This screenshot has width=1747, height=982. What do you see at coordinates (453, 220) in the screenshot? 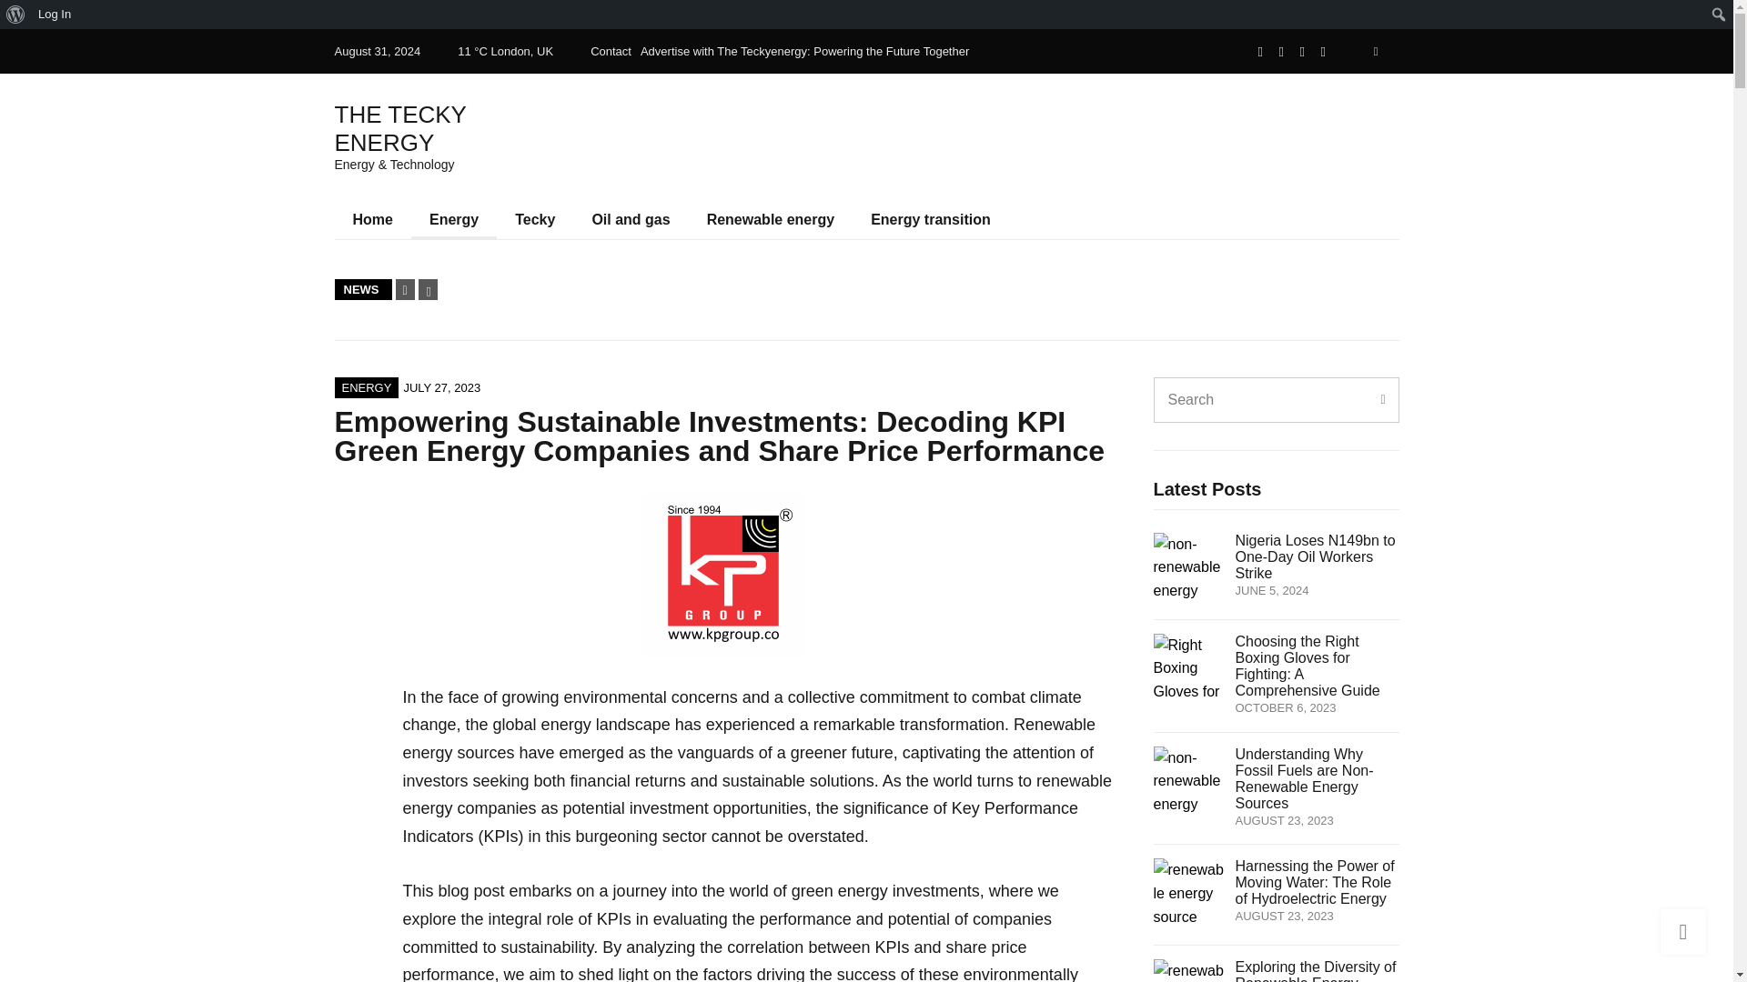
I see `Energy` at bounding box center [453, 220].